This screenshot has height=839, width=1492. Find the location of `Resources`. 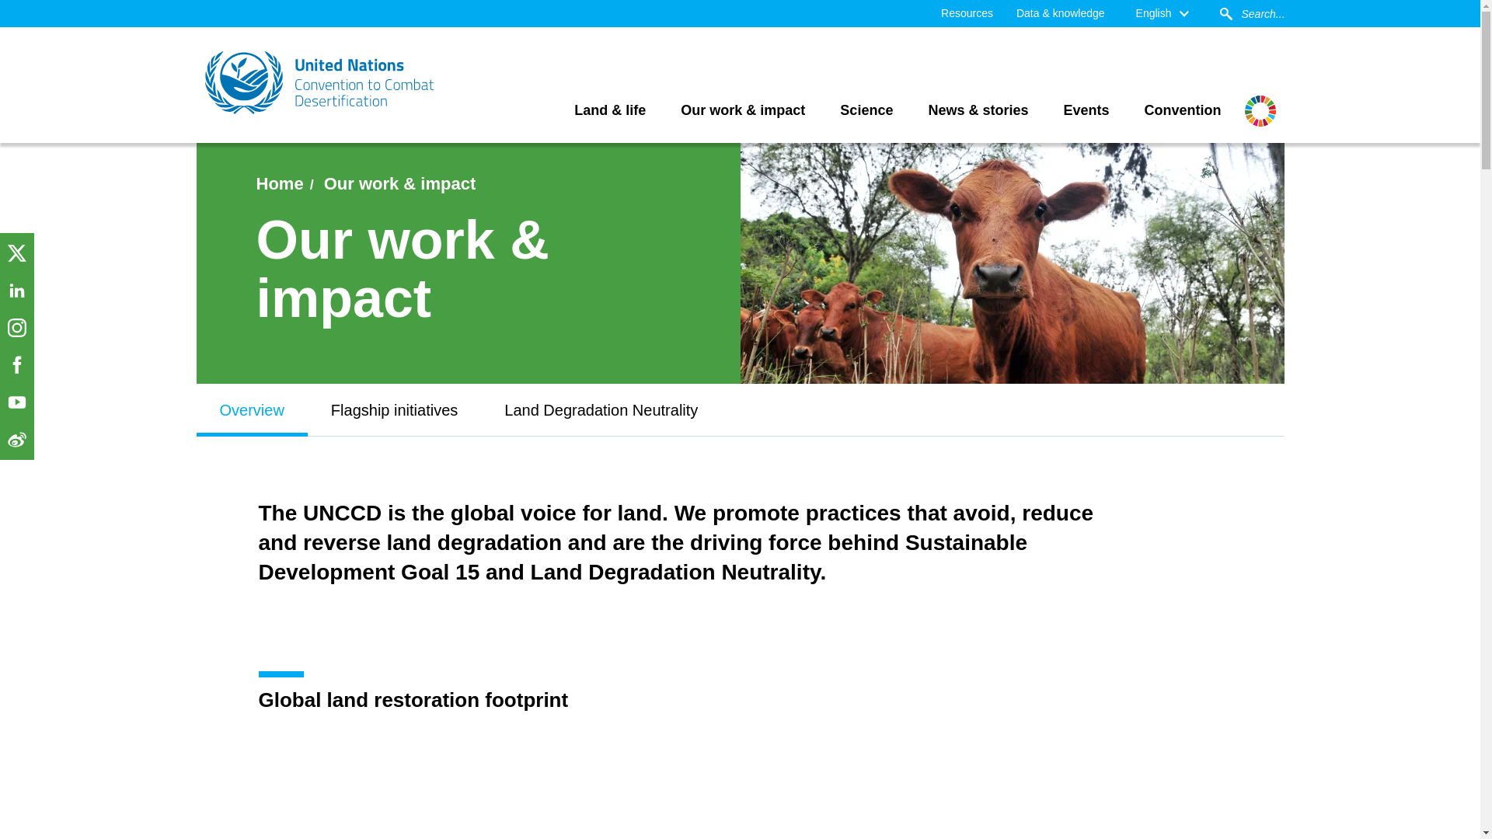

Resources is located at coordinates (967, 13).